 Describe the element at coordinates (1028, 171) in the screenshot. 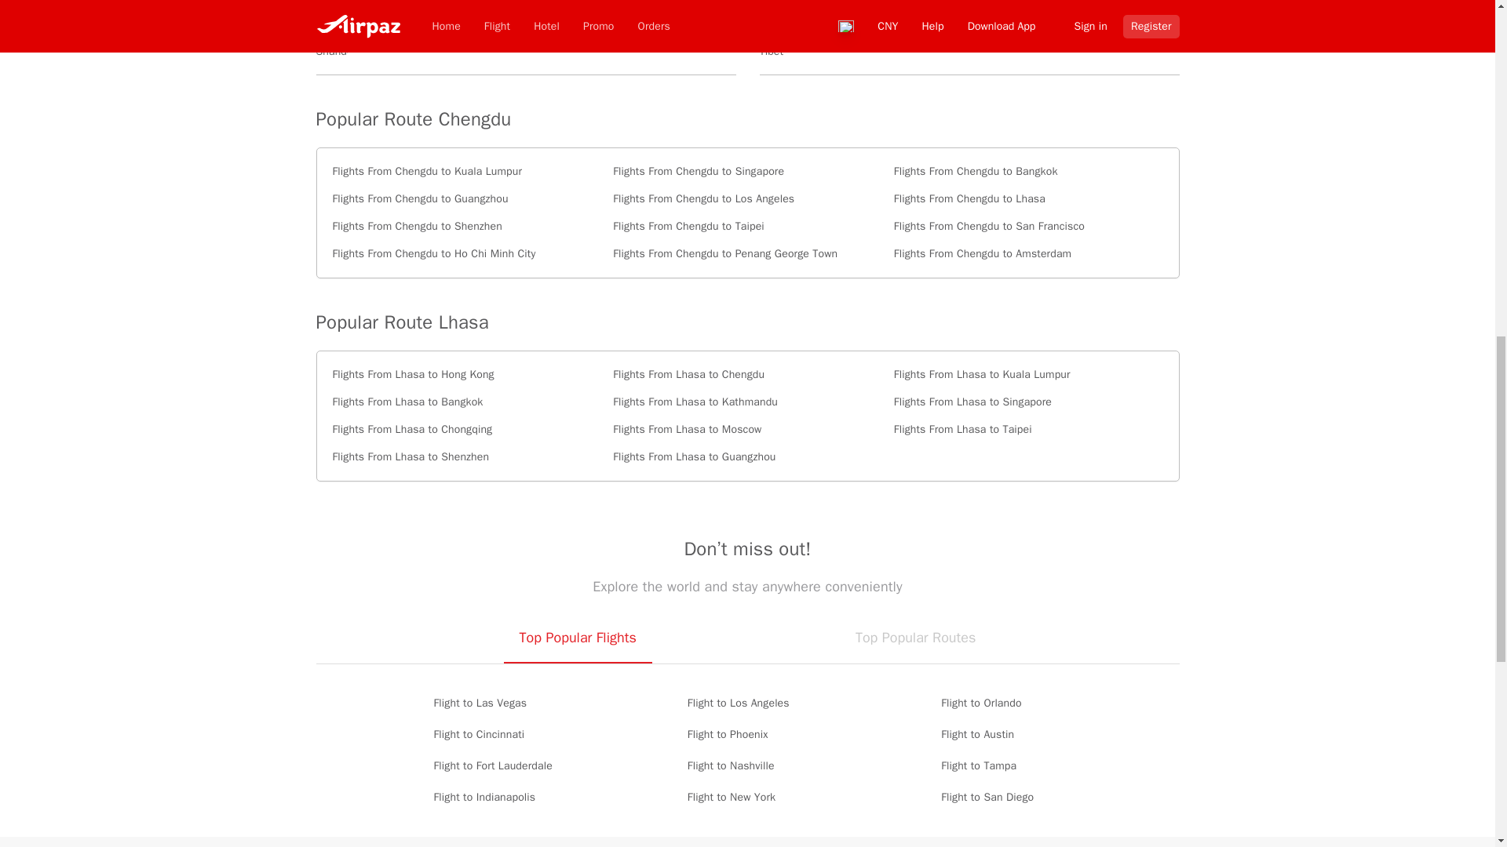

I see `Flights From Chengdu to Bangkok` at that location.